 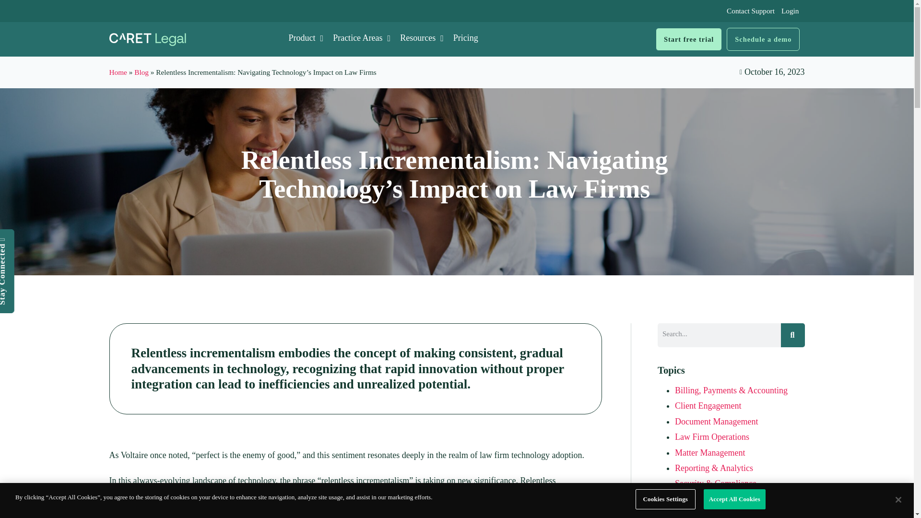 What do you see at coordinates (361, 38) in the screenshot?
I see `Practice Areas` at bounding box center [361, 38].